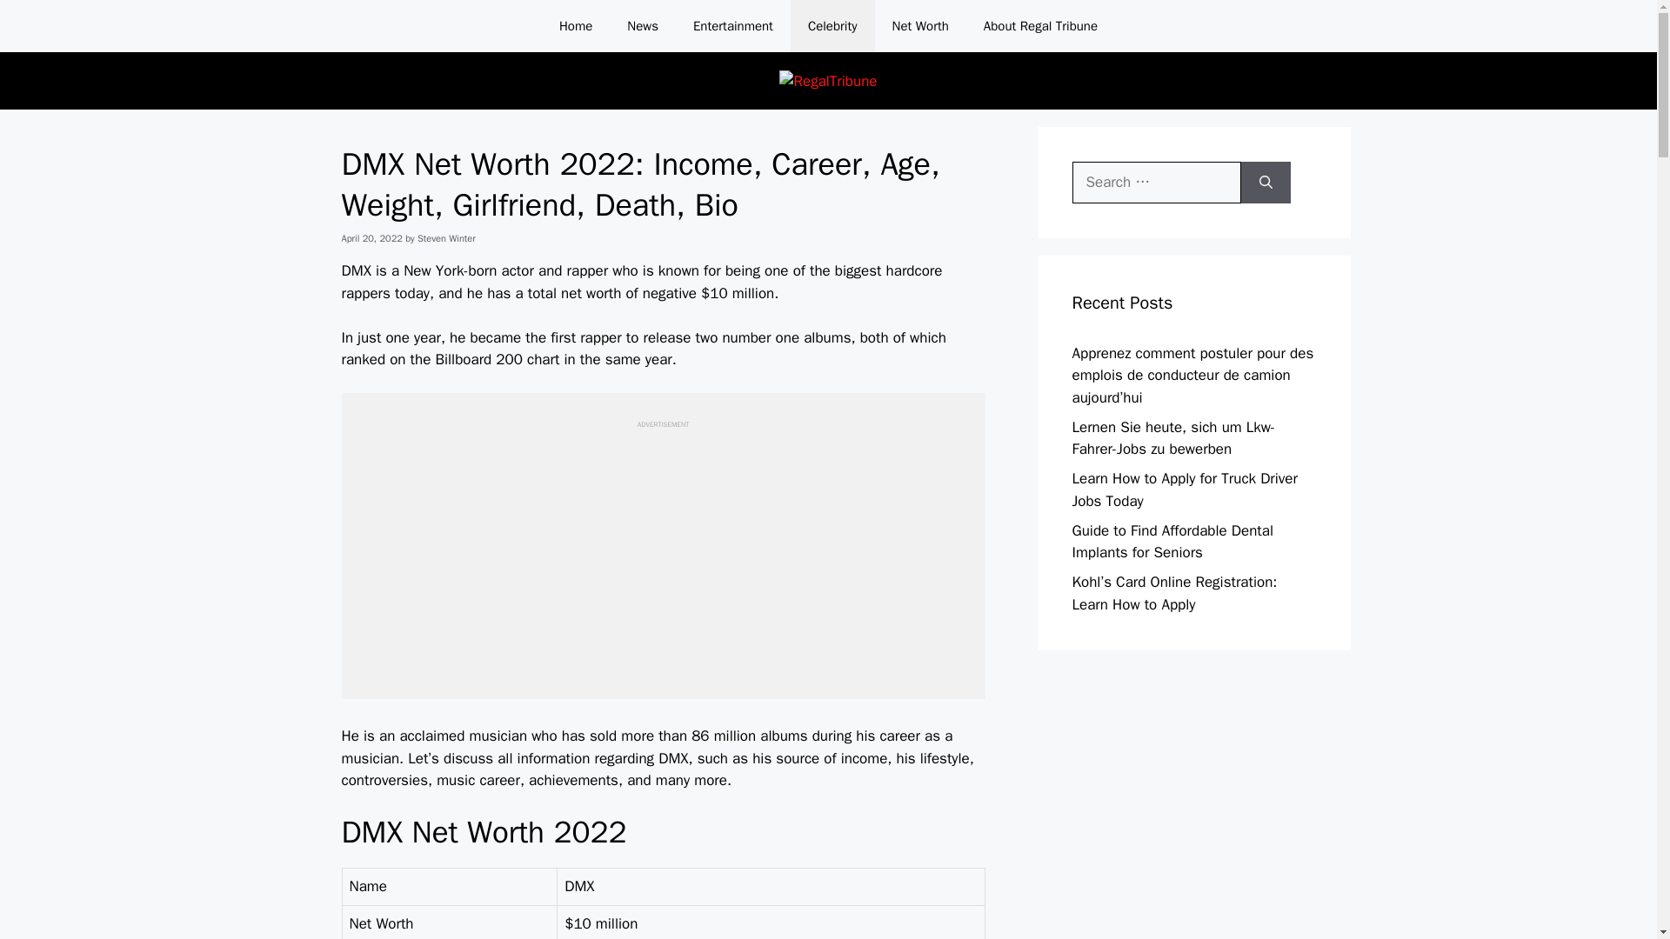  What do you see at coordinates (447, 237) in the screenshot?
I see `View all posts by Steven Winter` at bounding box center [447, 237].